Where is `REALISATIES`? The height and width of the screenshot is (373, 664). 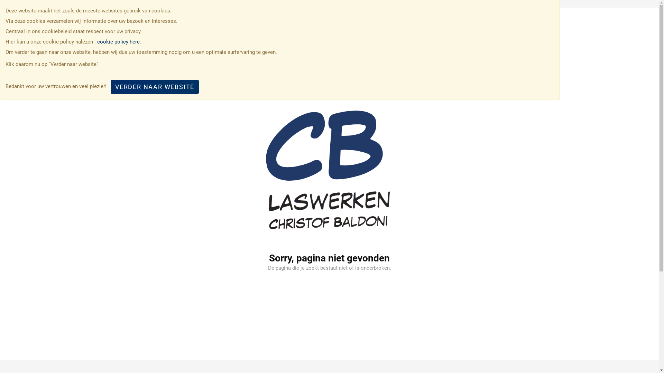
REALISATIES is located at coordinates (469, 28).